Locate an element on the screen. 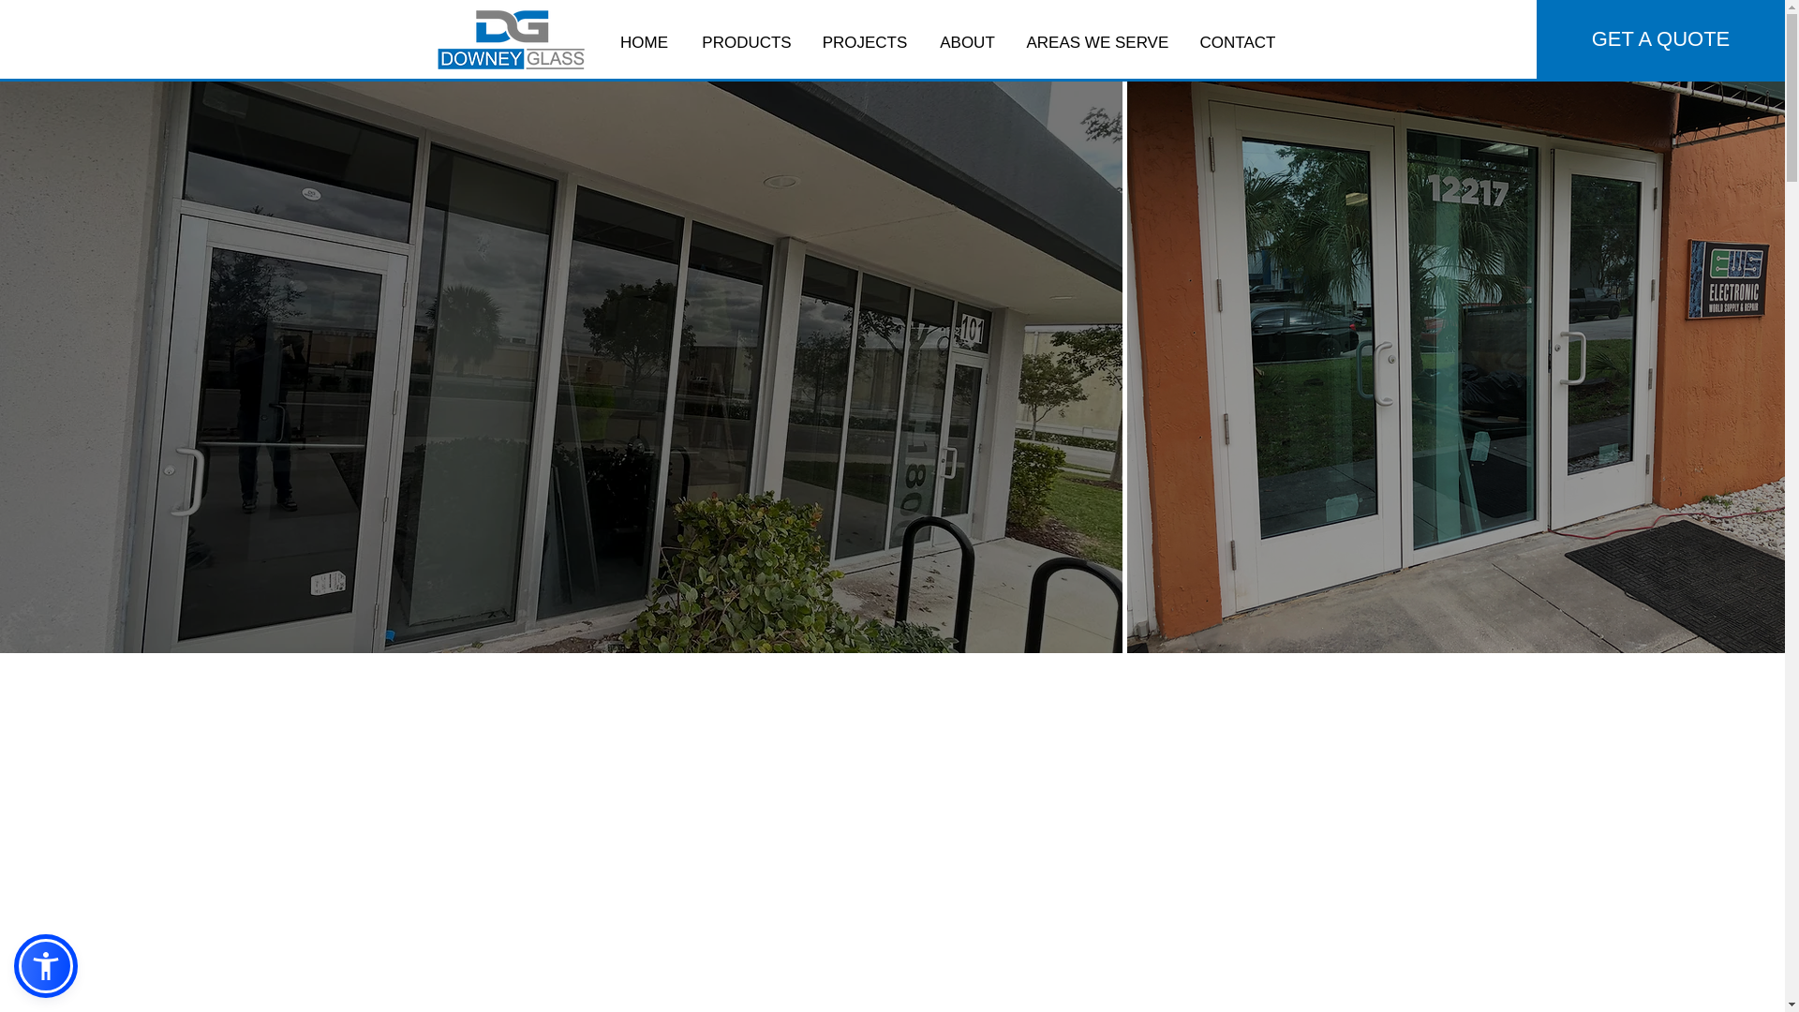  HOME is located at coordinates (643, 43).